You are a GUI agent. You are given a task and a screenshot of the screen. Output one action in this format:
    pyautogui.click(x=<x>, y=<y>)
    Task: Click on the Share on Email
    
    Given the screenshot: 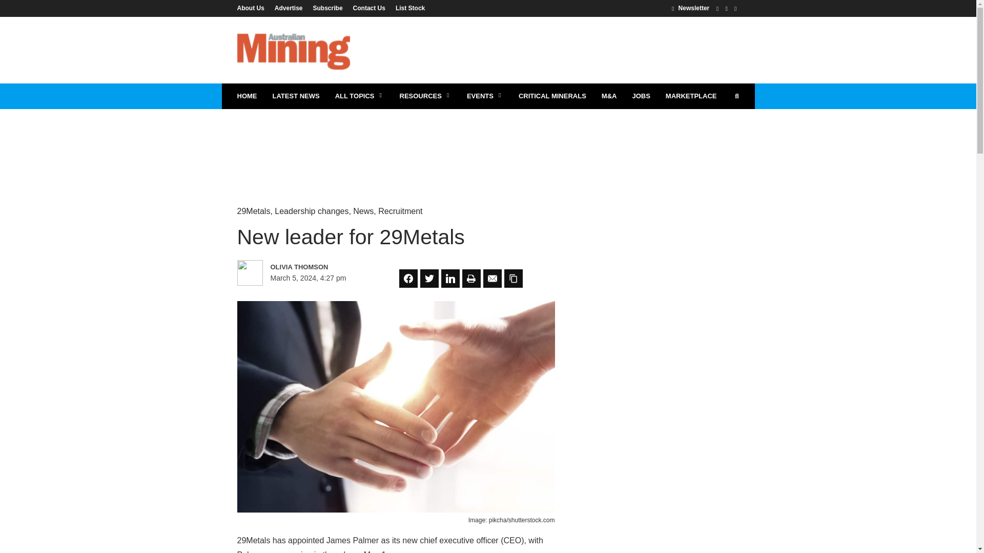 What is the action you would take?
    pyautogui.click(x=492, y=278)
    